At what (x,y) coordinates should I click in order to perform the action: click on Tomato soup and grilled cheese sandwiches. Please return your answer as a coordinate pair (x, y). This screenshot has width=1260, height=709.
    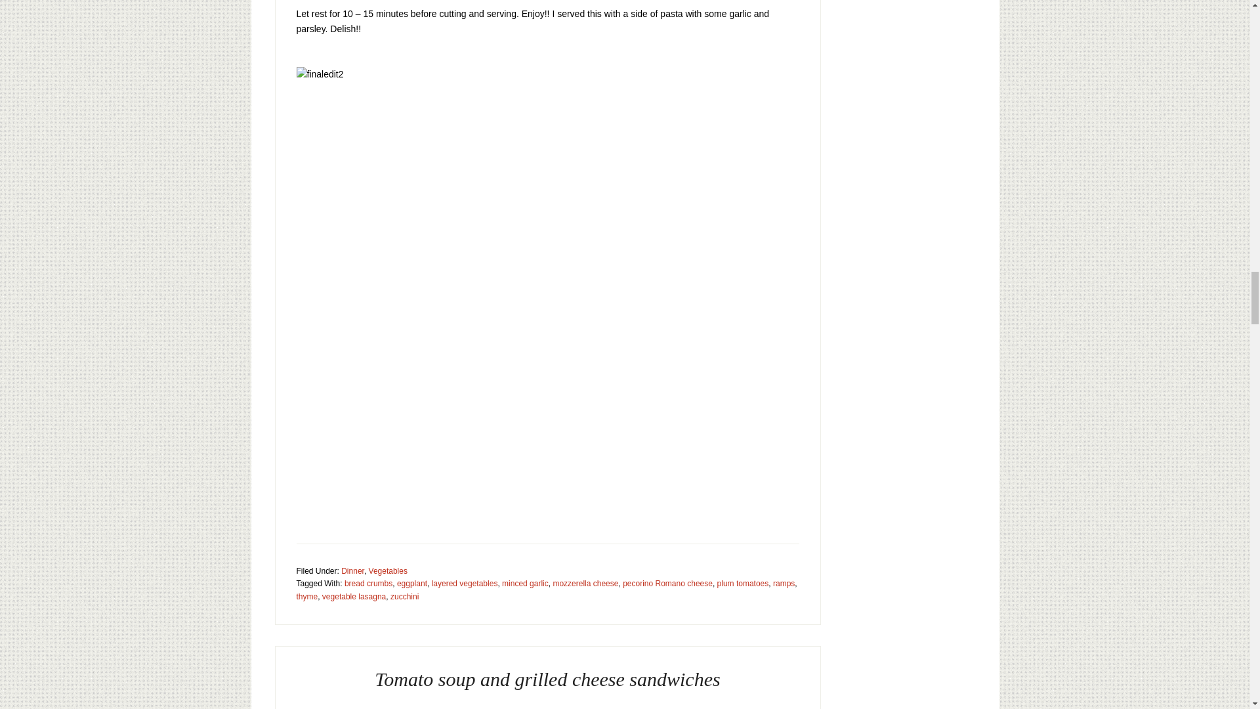
    Looking at the image, I should click on (547, 679).